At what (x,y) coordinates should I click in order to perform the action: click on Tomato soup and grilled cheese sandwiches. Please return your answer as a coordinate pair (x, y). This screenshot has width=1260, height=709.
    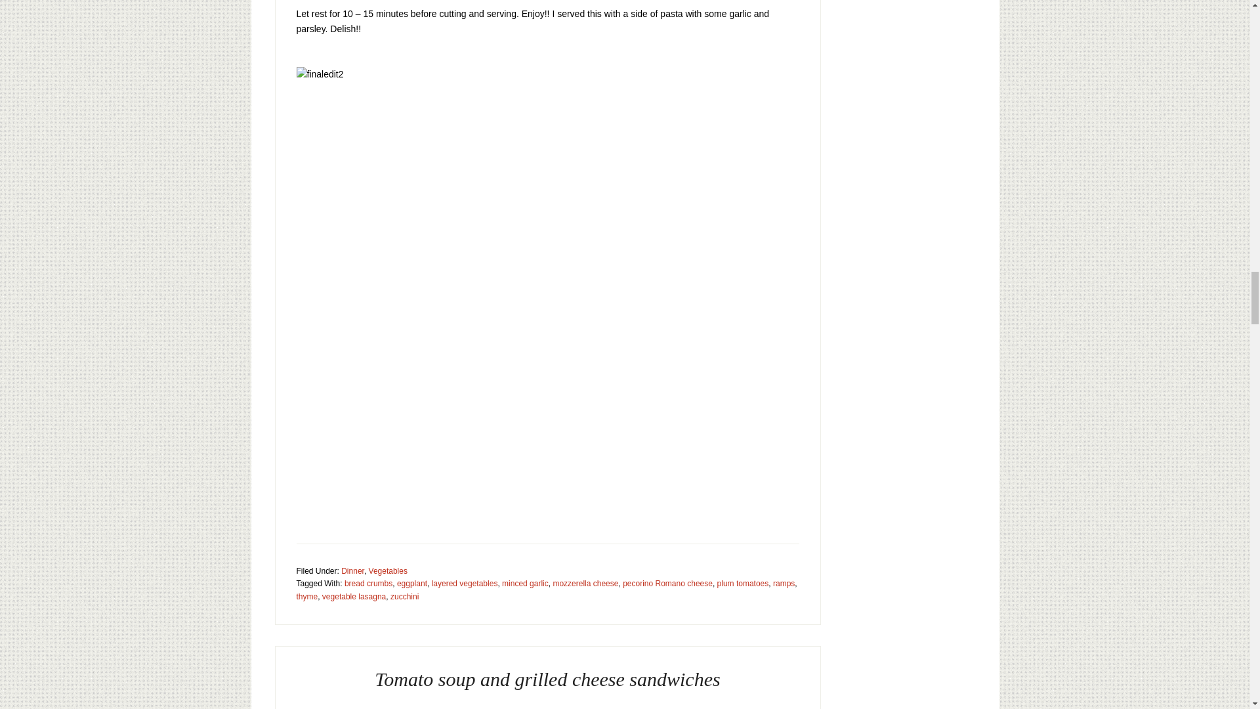
    Looking at the image, I should click on (547, 679).